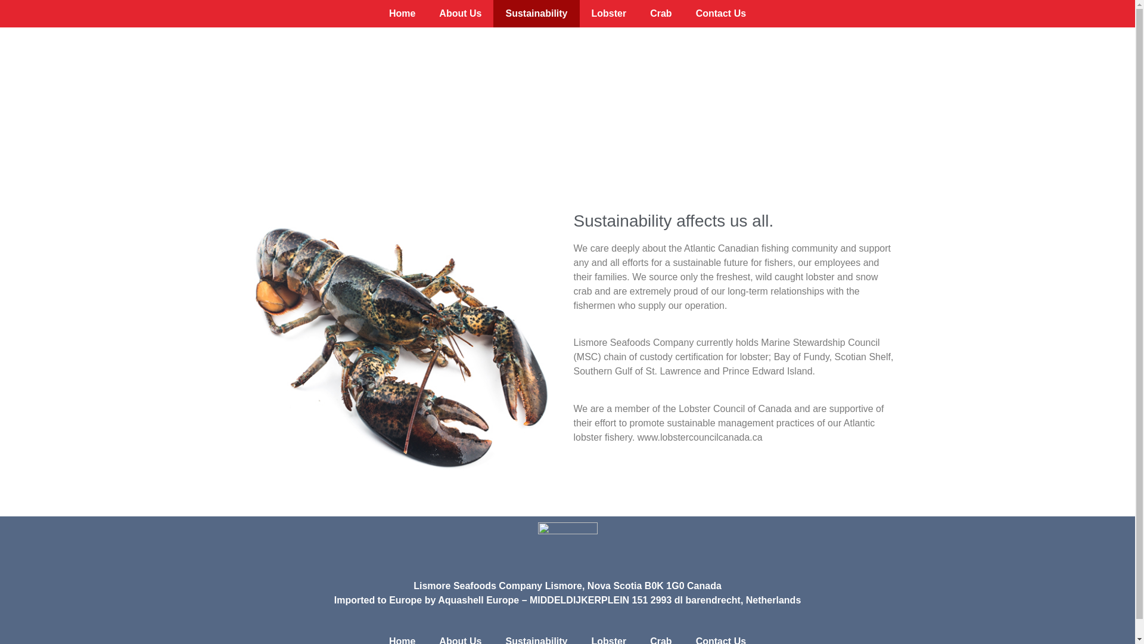  What do you see at coordinates (608, 636) in the screenshot?
I see `Lobster` at bounding box center [608, 636].